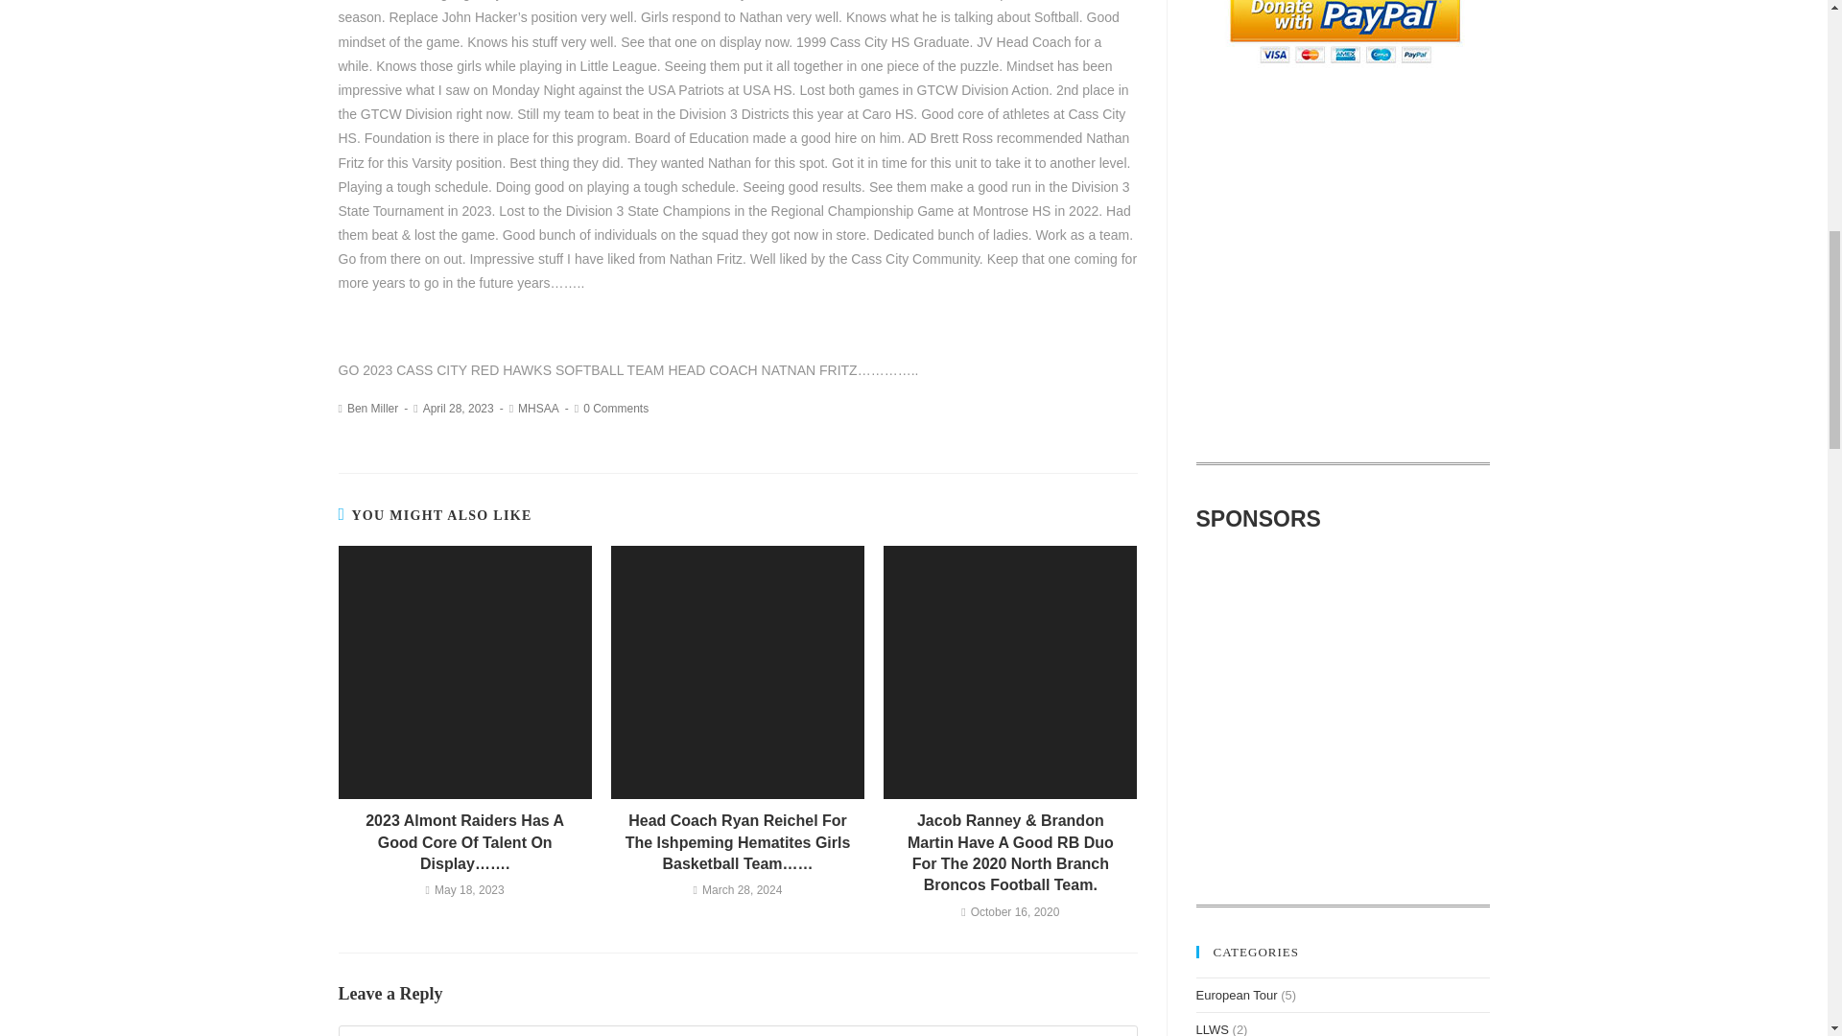 This screenshot has height=1036, width=1842. What do you see at coordinates (372, 409) in the screenshot?
I see `Ben Miller` at bounding box center [372, 409].